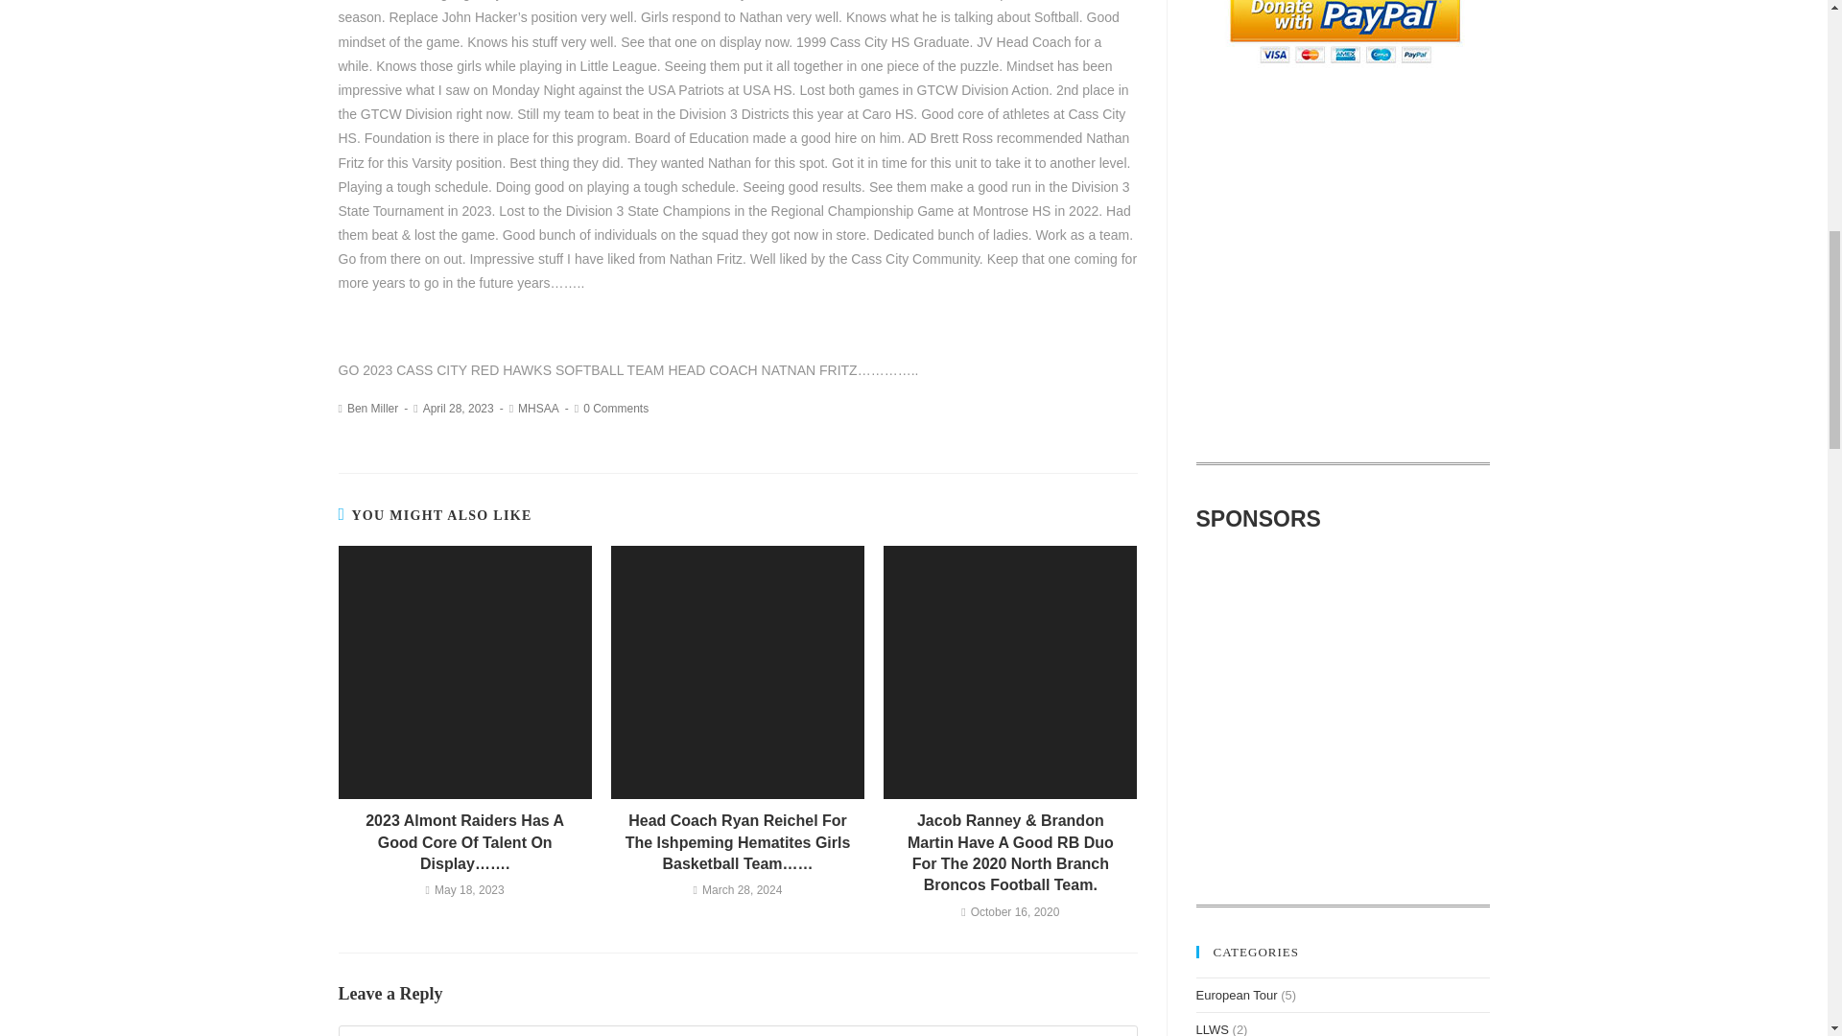 This screenshot has height=1036, width=1842. What do you see at coordinates (372, 409) in the screenshot?
I see `Ben Miller` at bounding box center [372, 409].